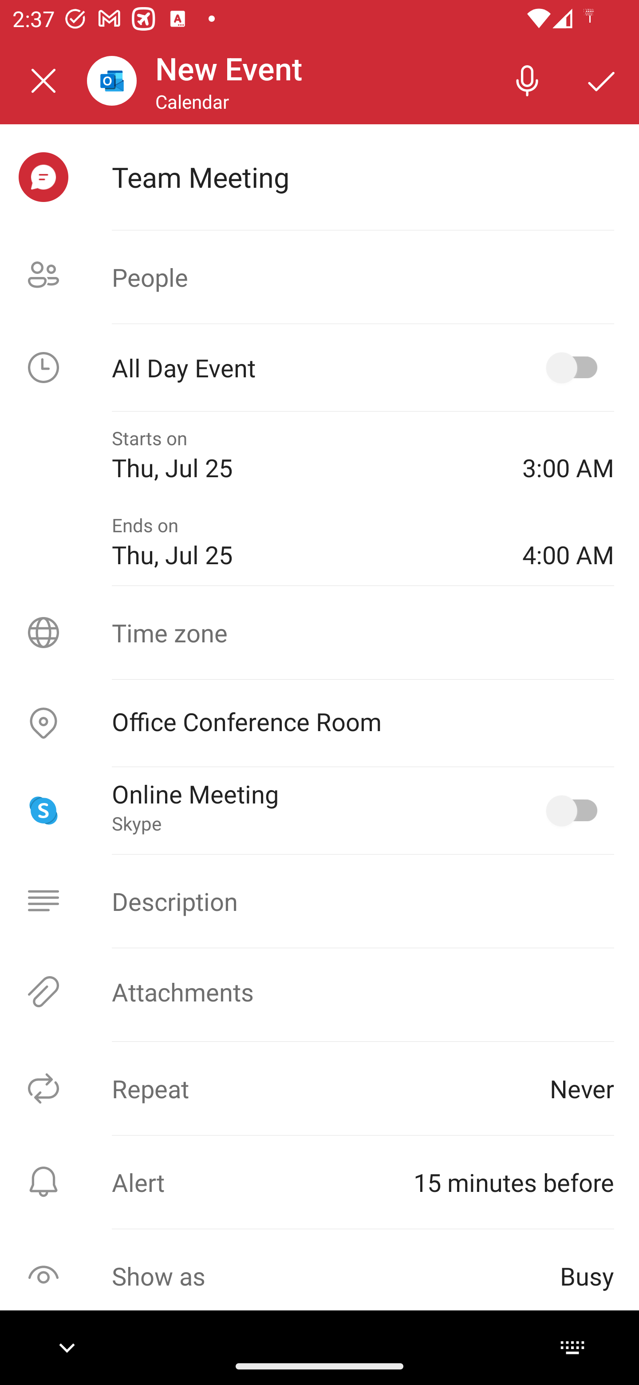 The width and height of the screenshot is (639, 1385). Describe the element at coordinates (319, 368) in the screenshot. I see `All Day Event` at that location.